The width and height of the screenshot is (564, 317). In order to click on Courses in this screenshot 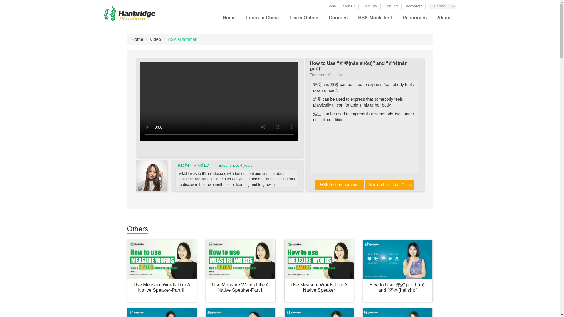, I will do `click(338, 20)`.